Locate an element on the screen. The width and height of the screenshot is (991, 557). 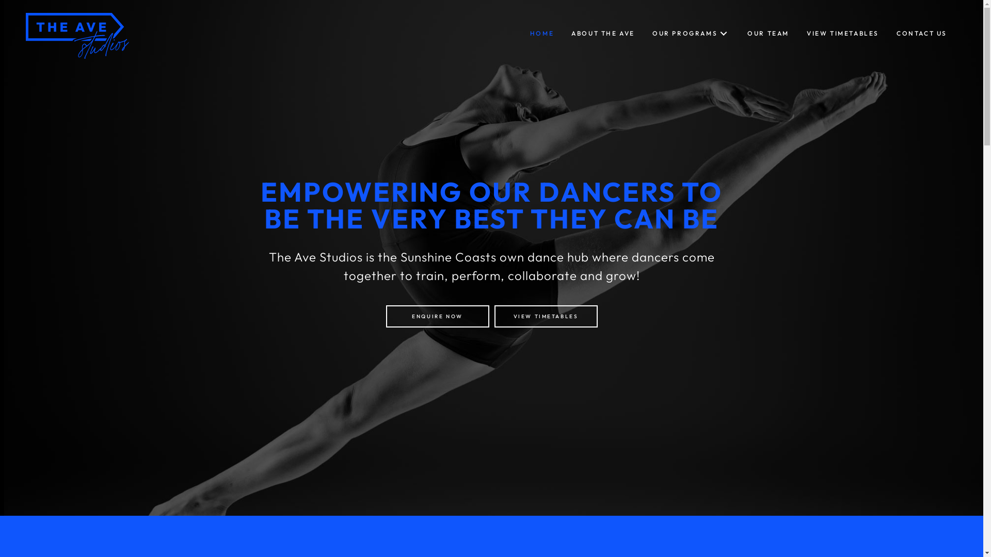
VIEW TIMETABLES is located at coordinates (546, 316).